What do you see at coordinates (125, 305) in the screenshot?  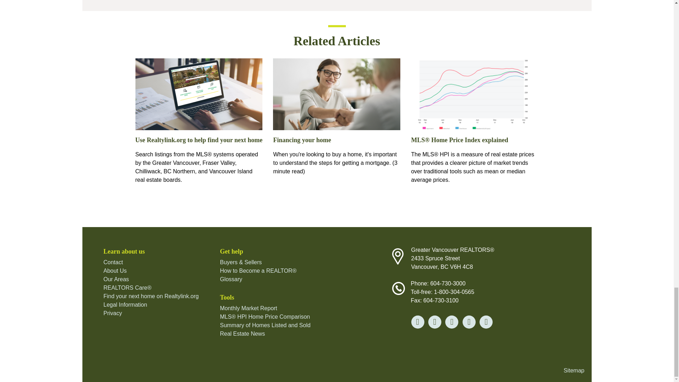 I see `Legal Information` at bounding box center [125, 305].